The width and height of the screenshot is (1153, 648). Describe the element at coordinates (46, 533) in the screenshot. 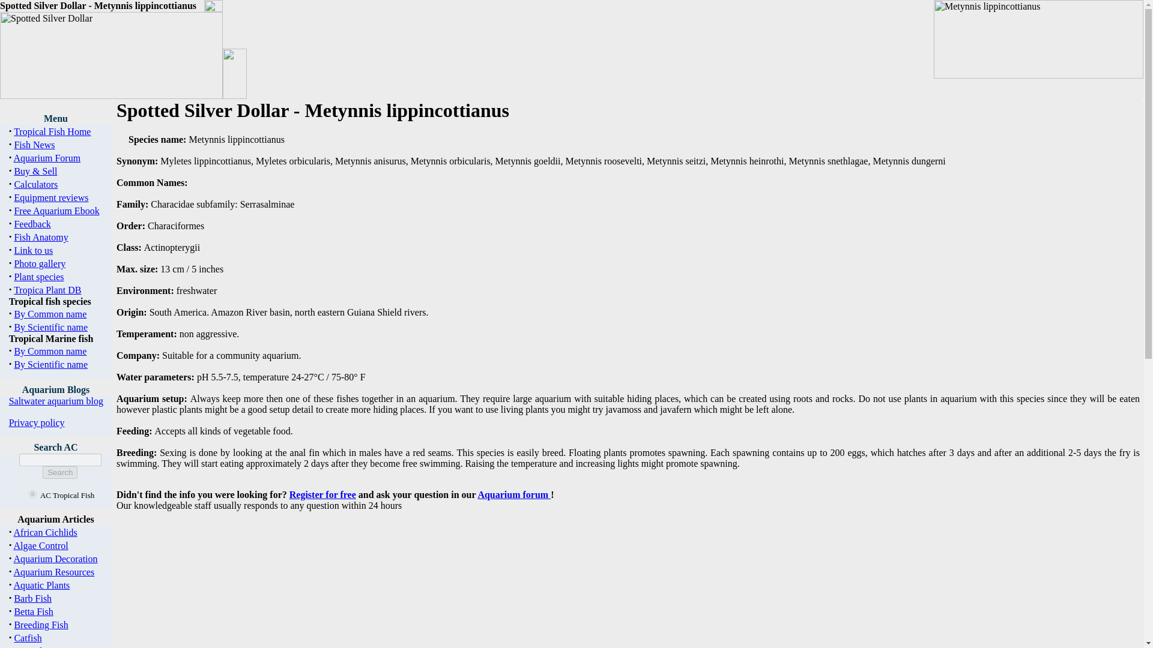

I see `African Cichlids` at that location.